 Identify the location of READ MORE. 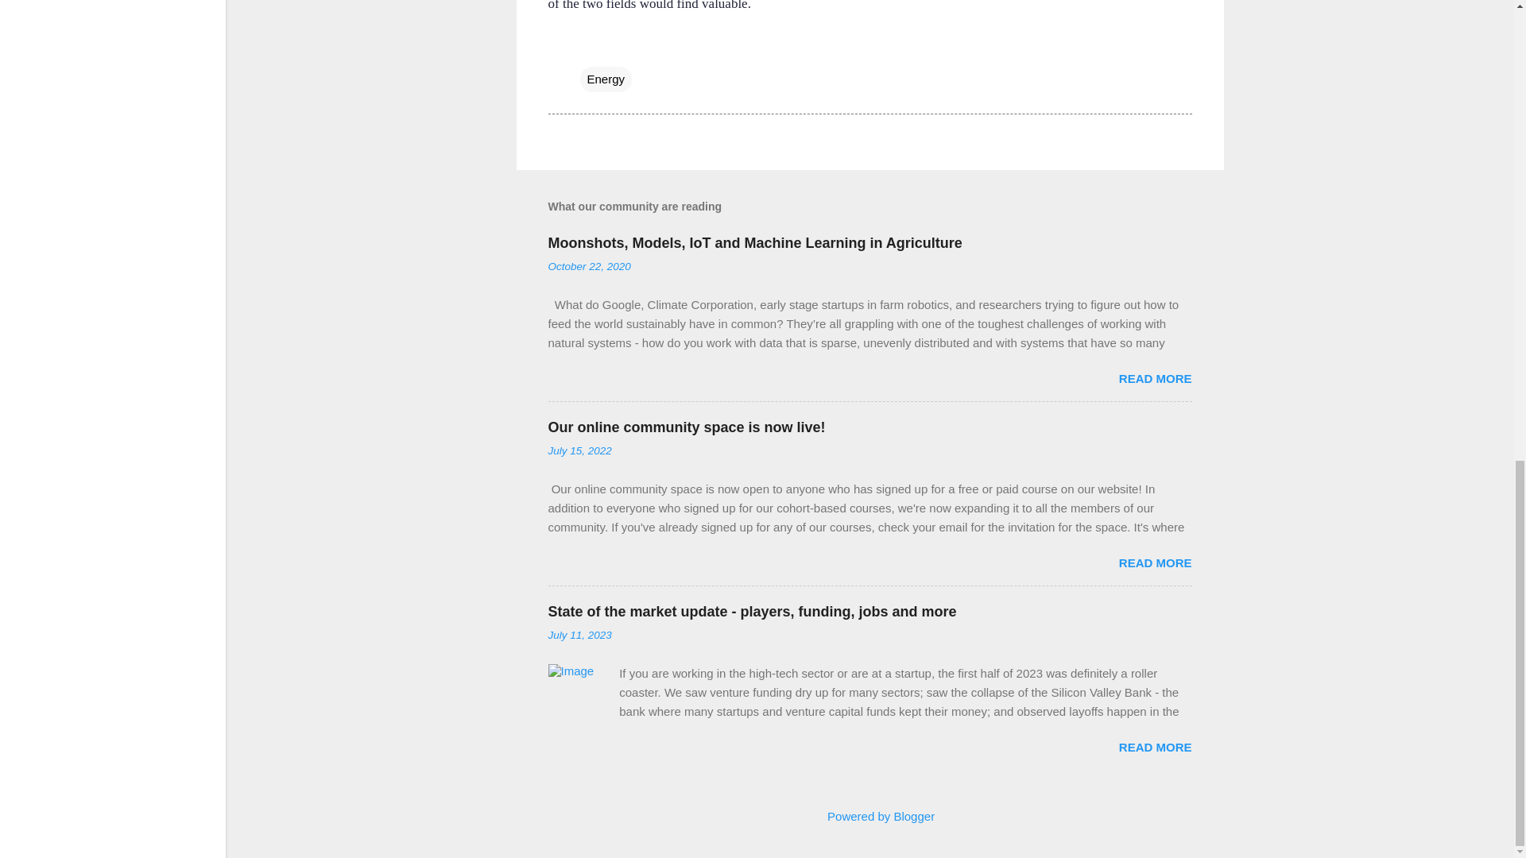
(1155, 378).